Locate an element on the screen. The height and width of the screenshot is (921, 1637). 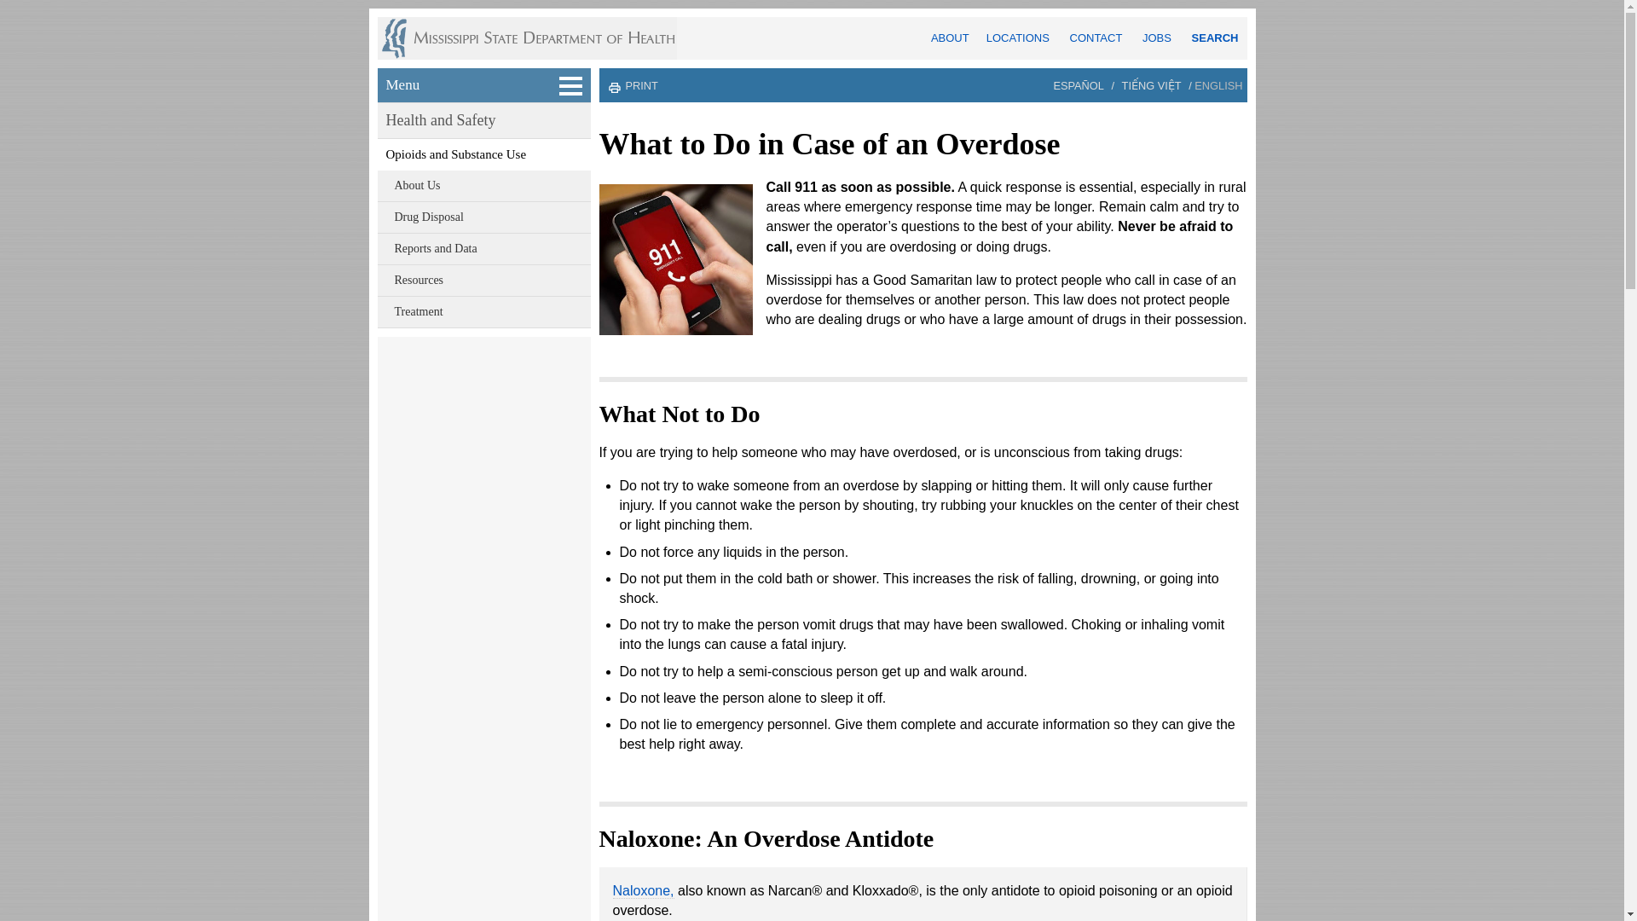
Reports and Data is located at coordinates (485, 249).